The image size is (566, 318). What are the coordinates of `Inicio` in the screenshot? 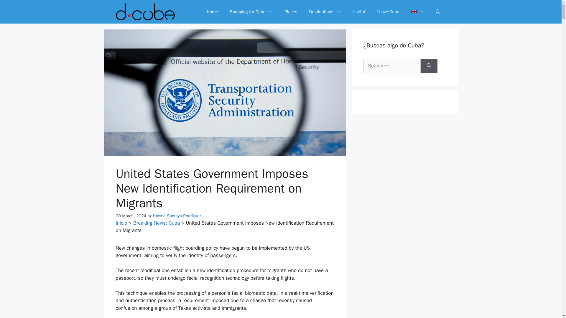 It's located at (121, 223).